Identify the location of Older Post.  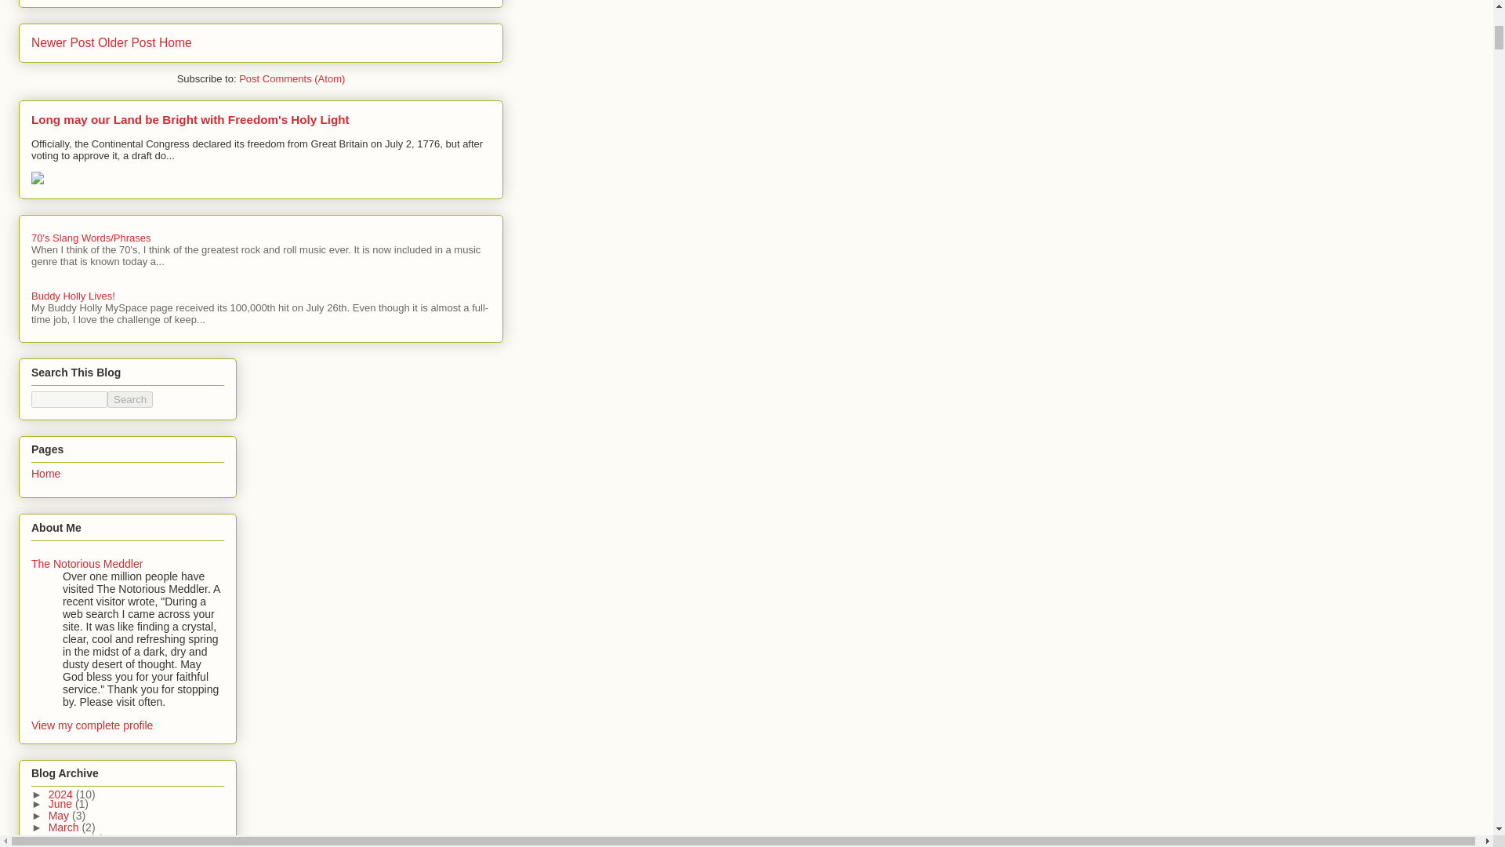
(127, 42).